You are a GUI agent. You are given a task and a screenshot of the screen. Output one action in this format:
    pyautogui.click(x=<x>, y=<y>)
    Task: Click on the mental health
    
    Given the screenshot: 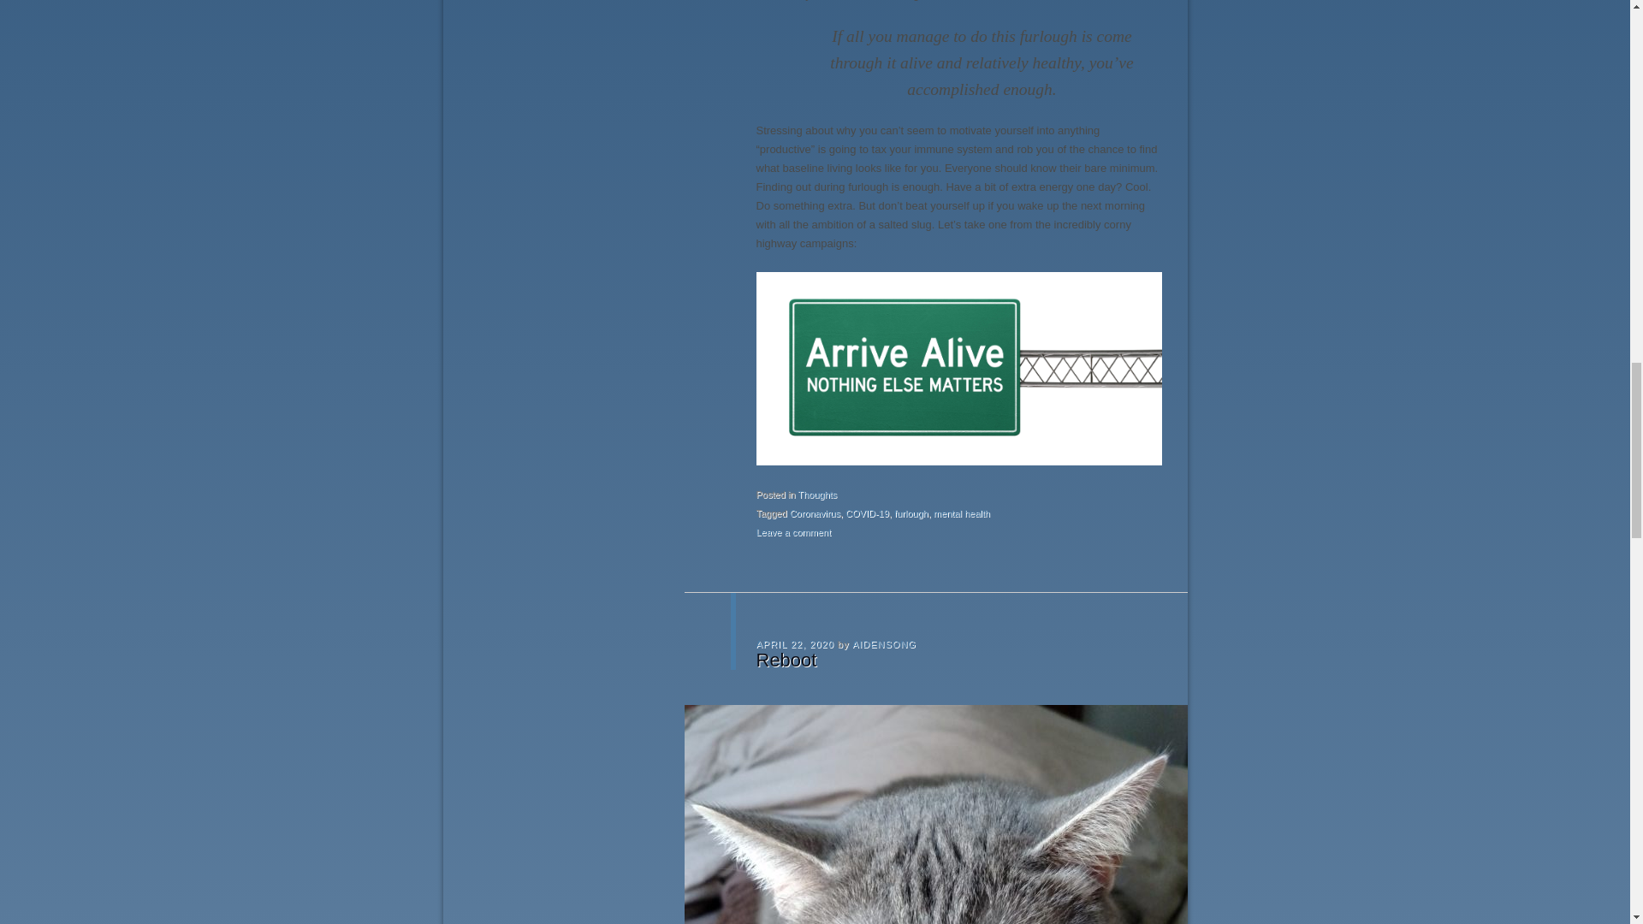 What is the action you would take?
    pyautogui.click(x=962, y=513)
    